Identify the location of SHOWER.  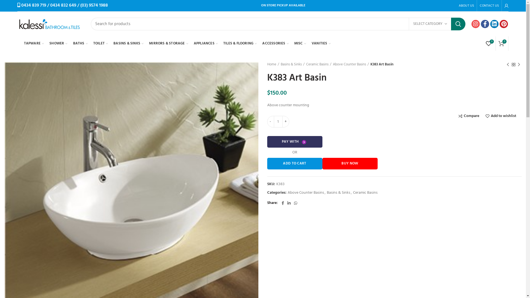
(59, 44).